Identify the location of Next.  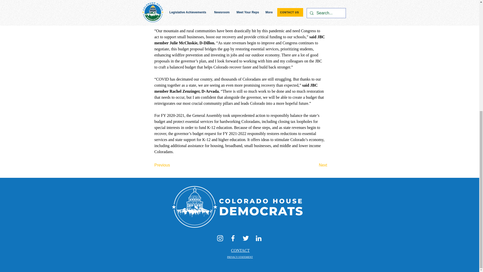
(314, 165).